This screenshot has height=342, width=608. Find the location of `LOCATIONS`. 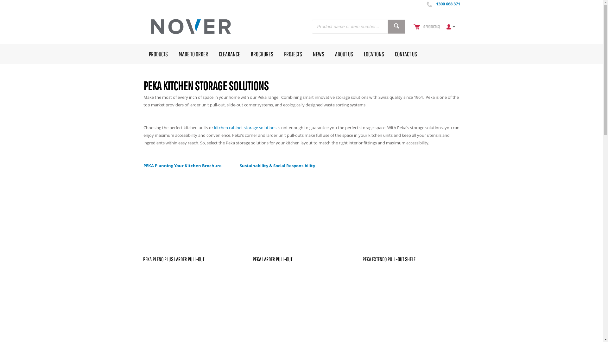

LOCATIONS is located at coordinates (374, 54).